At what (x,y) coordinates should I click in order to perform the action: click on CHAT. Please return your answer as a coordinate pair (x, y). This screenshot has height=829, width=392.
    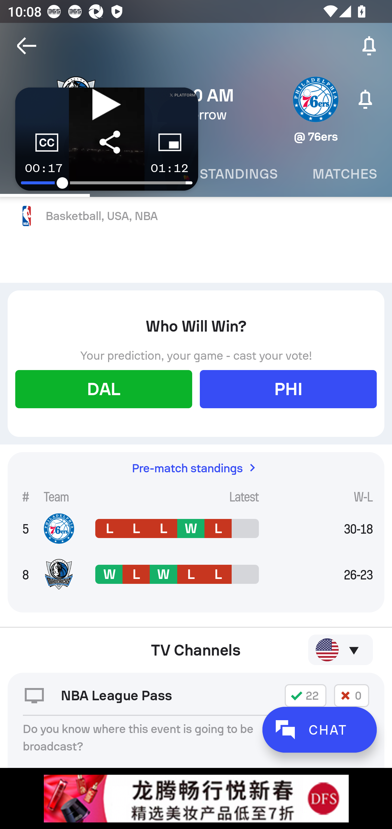
    Looking at the image, I should click on (319, 730).